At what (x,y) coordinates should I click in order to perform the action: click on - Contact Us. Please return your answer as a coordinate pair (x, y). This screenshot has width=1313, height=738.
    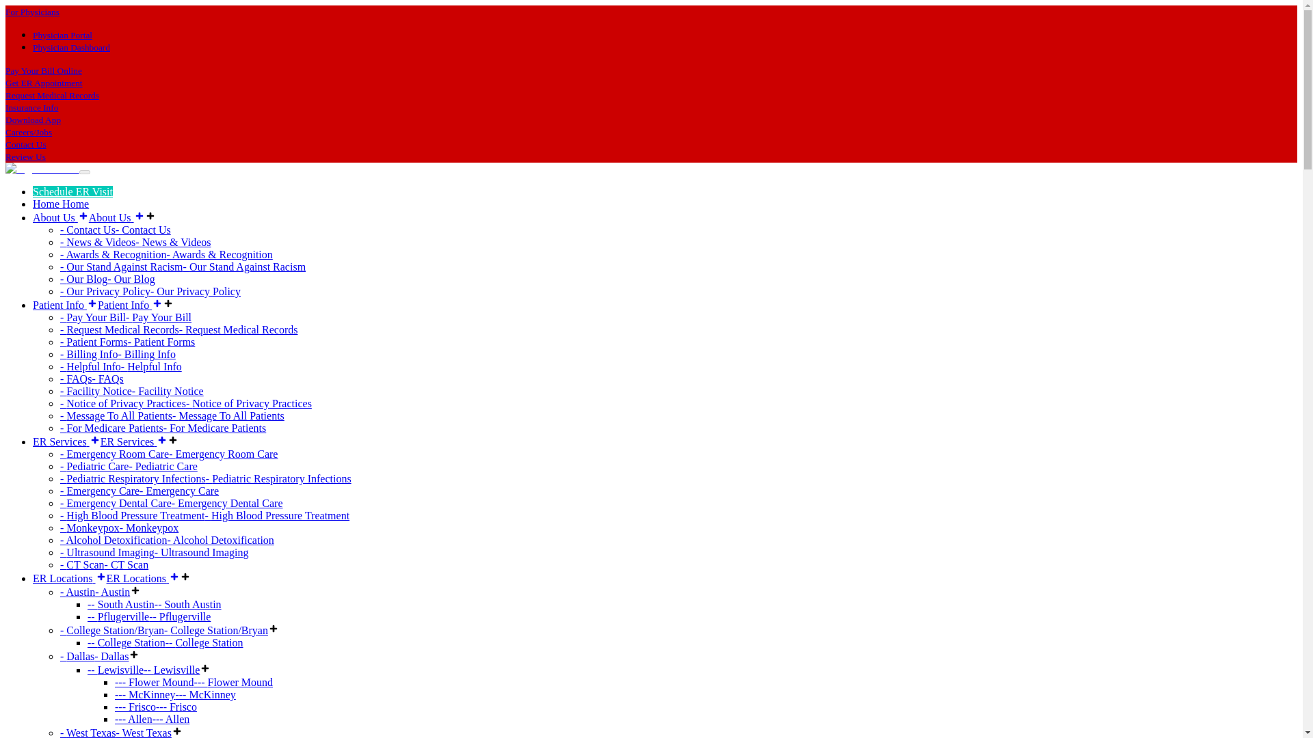
    Looking at the image, I should click on (142, 230).